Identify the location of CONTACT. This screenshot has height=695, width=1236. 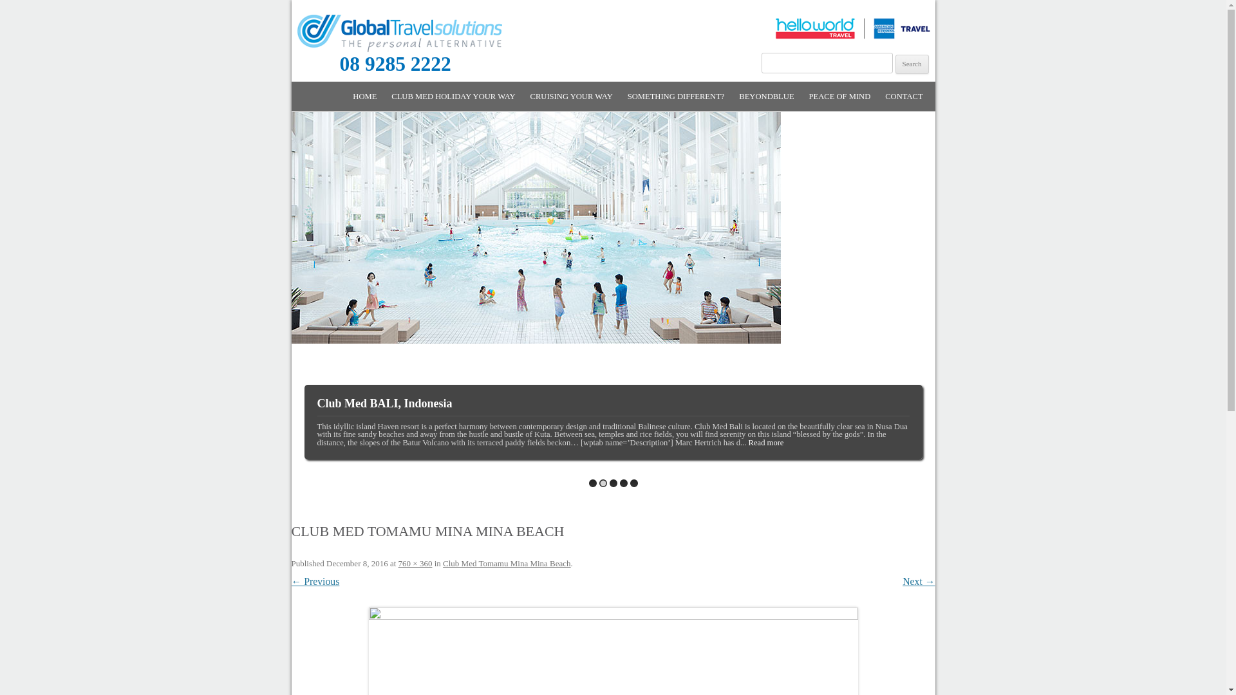
(904, 97).